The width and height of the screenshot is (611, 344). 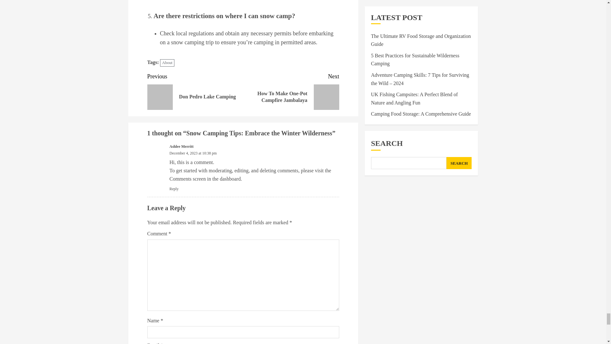 What do you see at coordinates (195, 90) in the screenshot?
I see `Reply` at bounding box center [195, 90].